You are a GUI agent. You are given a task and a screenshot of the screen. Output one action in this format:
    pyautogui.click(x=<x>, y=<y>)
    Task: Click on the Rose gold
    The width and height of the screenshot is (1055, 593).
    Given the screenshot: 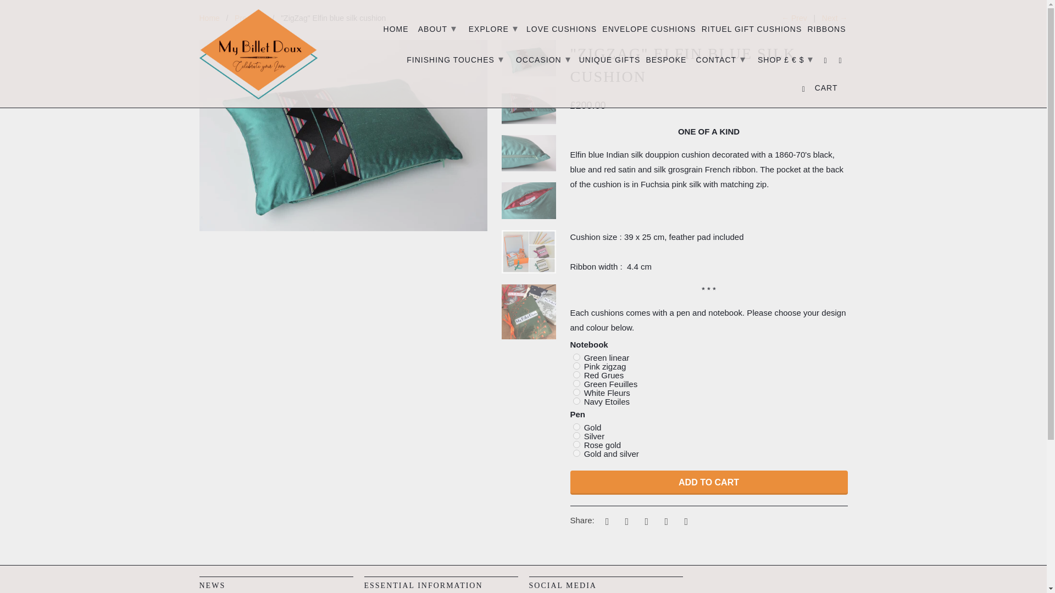 What is the action you would take?
    pyautogui.click(x=576, y=445)
    